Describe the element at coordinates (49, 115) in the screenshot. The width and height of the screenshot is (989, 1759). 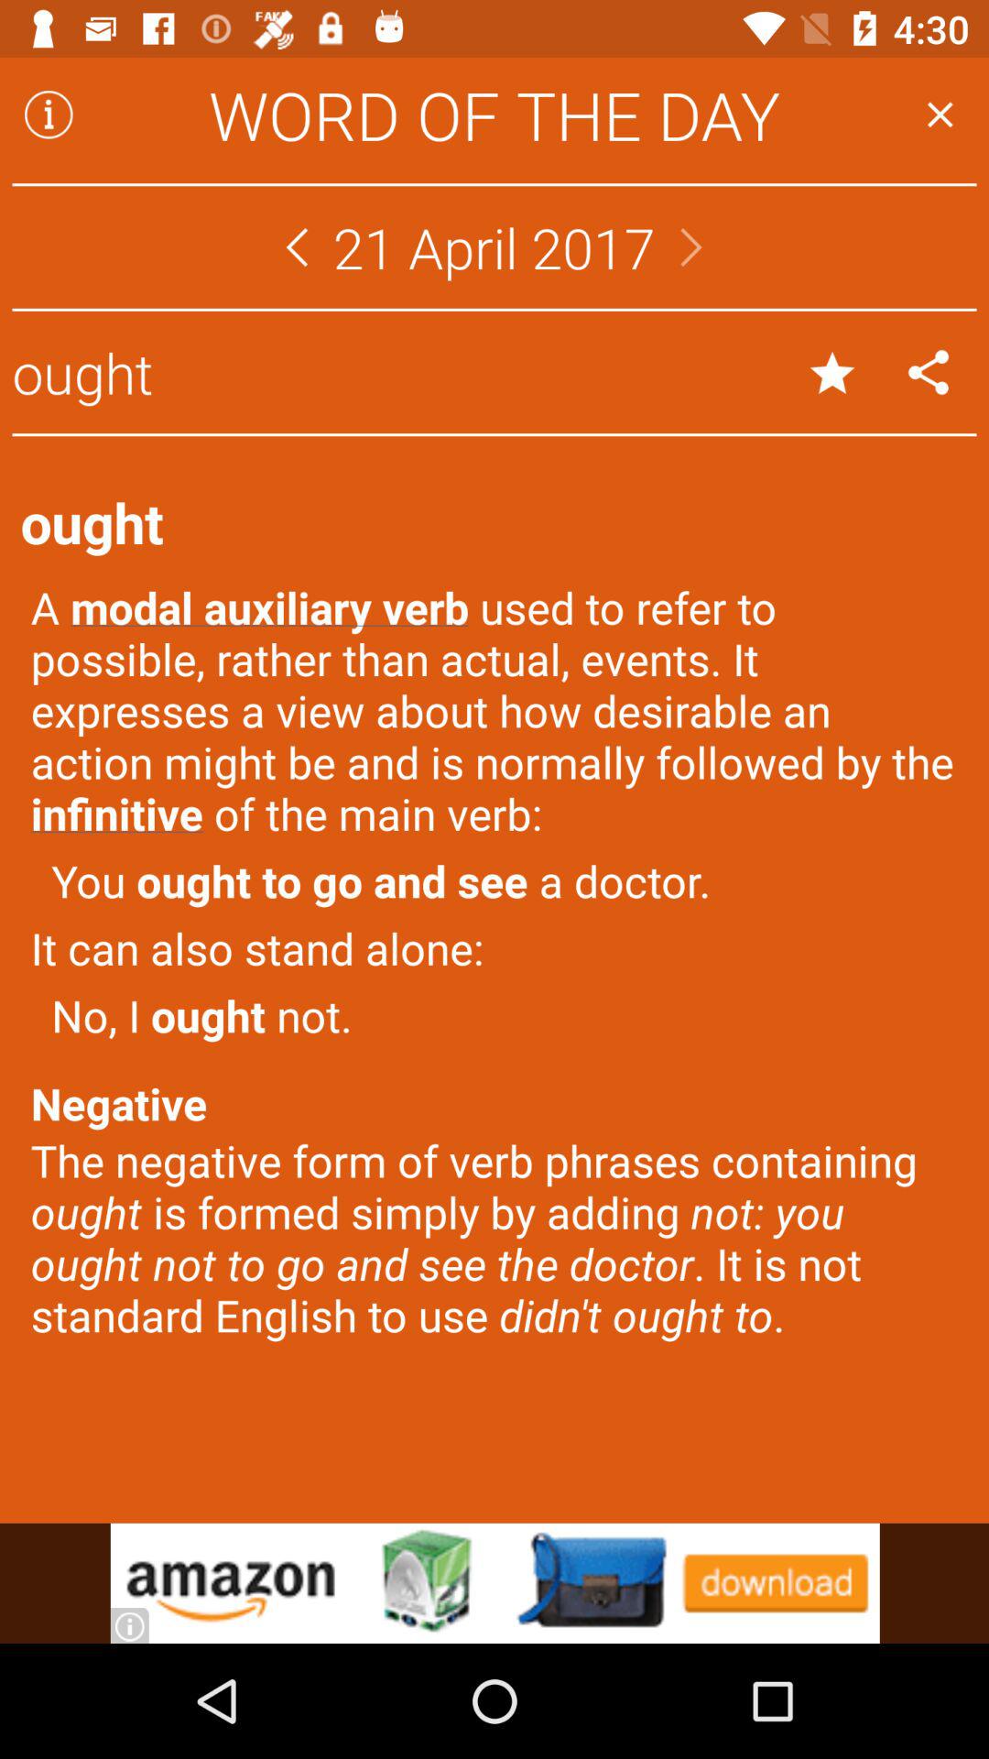
I see `more information` at that location.